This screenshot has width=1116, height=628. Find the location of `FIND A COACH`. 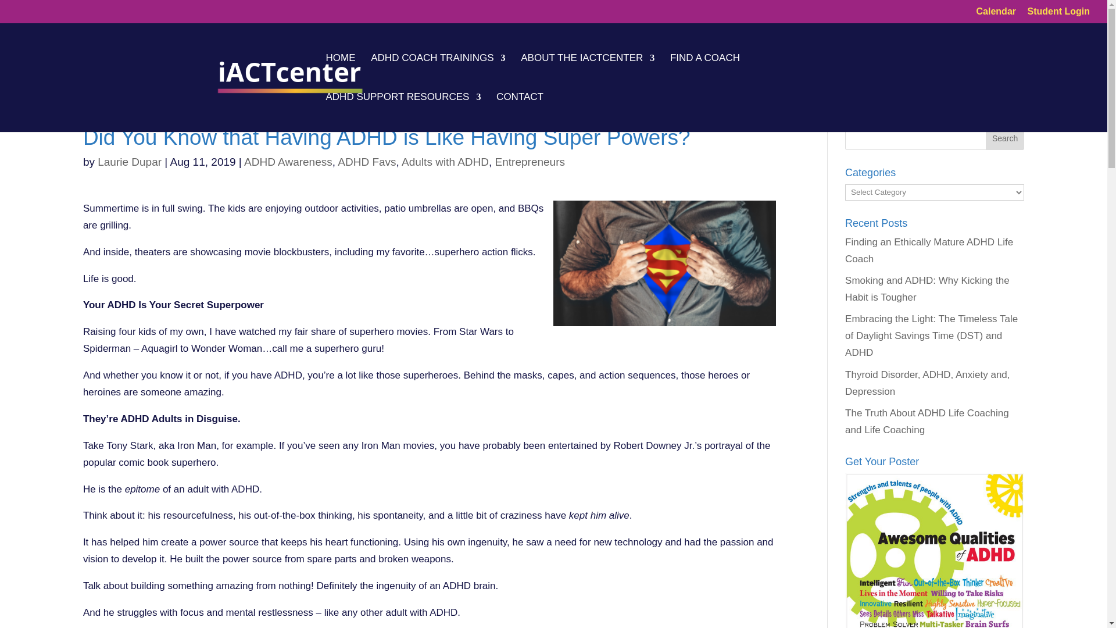

FIND A COACH is located at coordinates (704, 73).